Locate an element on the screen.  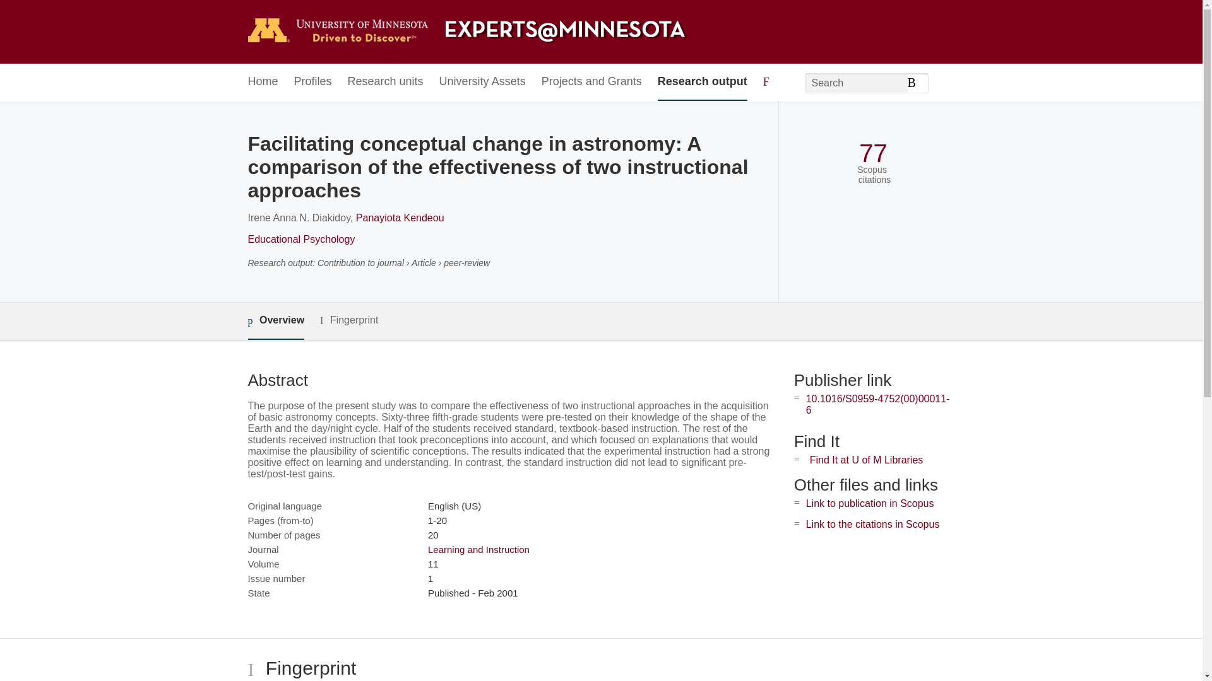
Overview is located at coordinates (275, 320).